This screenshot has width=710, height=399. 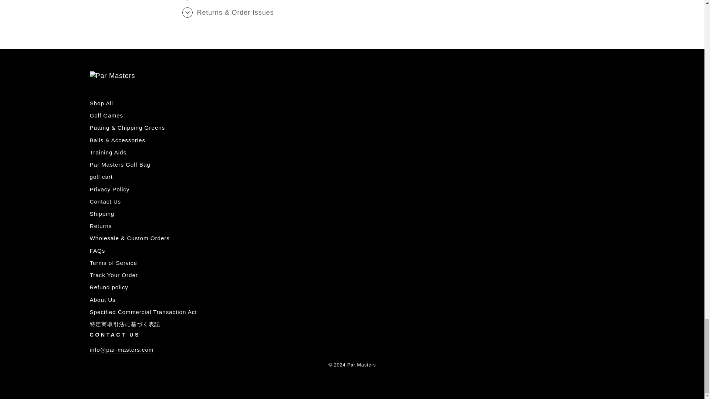 I want to click on Contact Us, so click(x=121, y=350).